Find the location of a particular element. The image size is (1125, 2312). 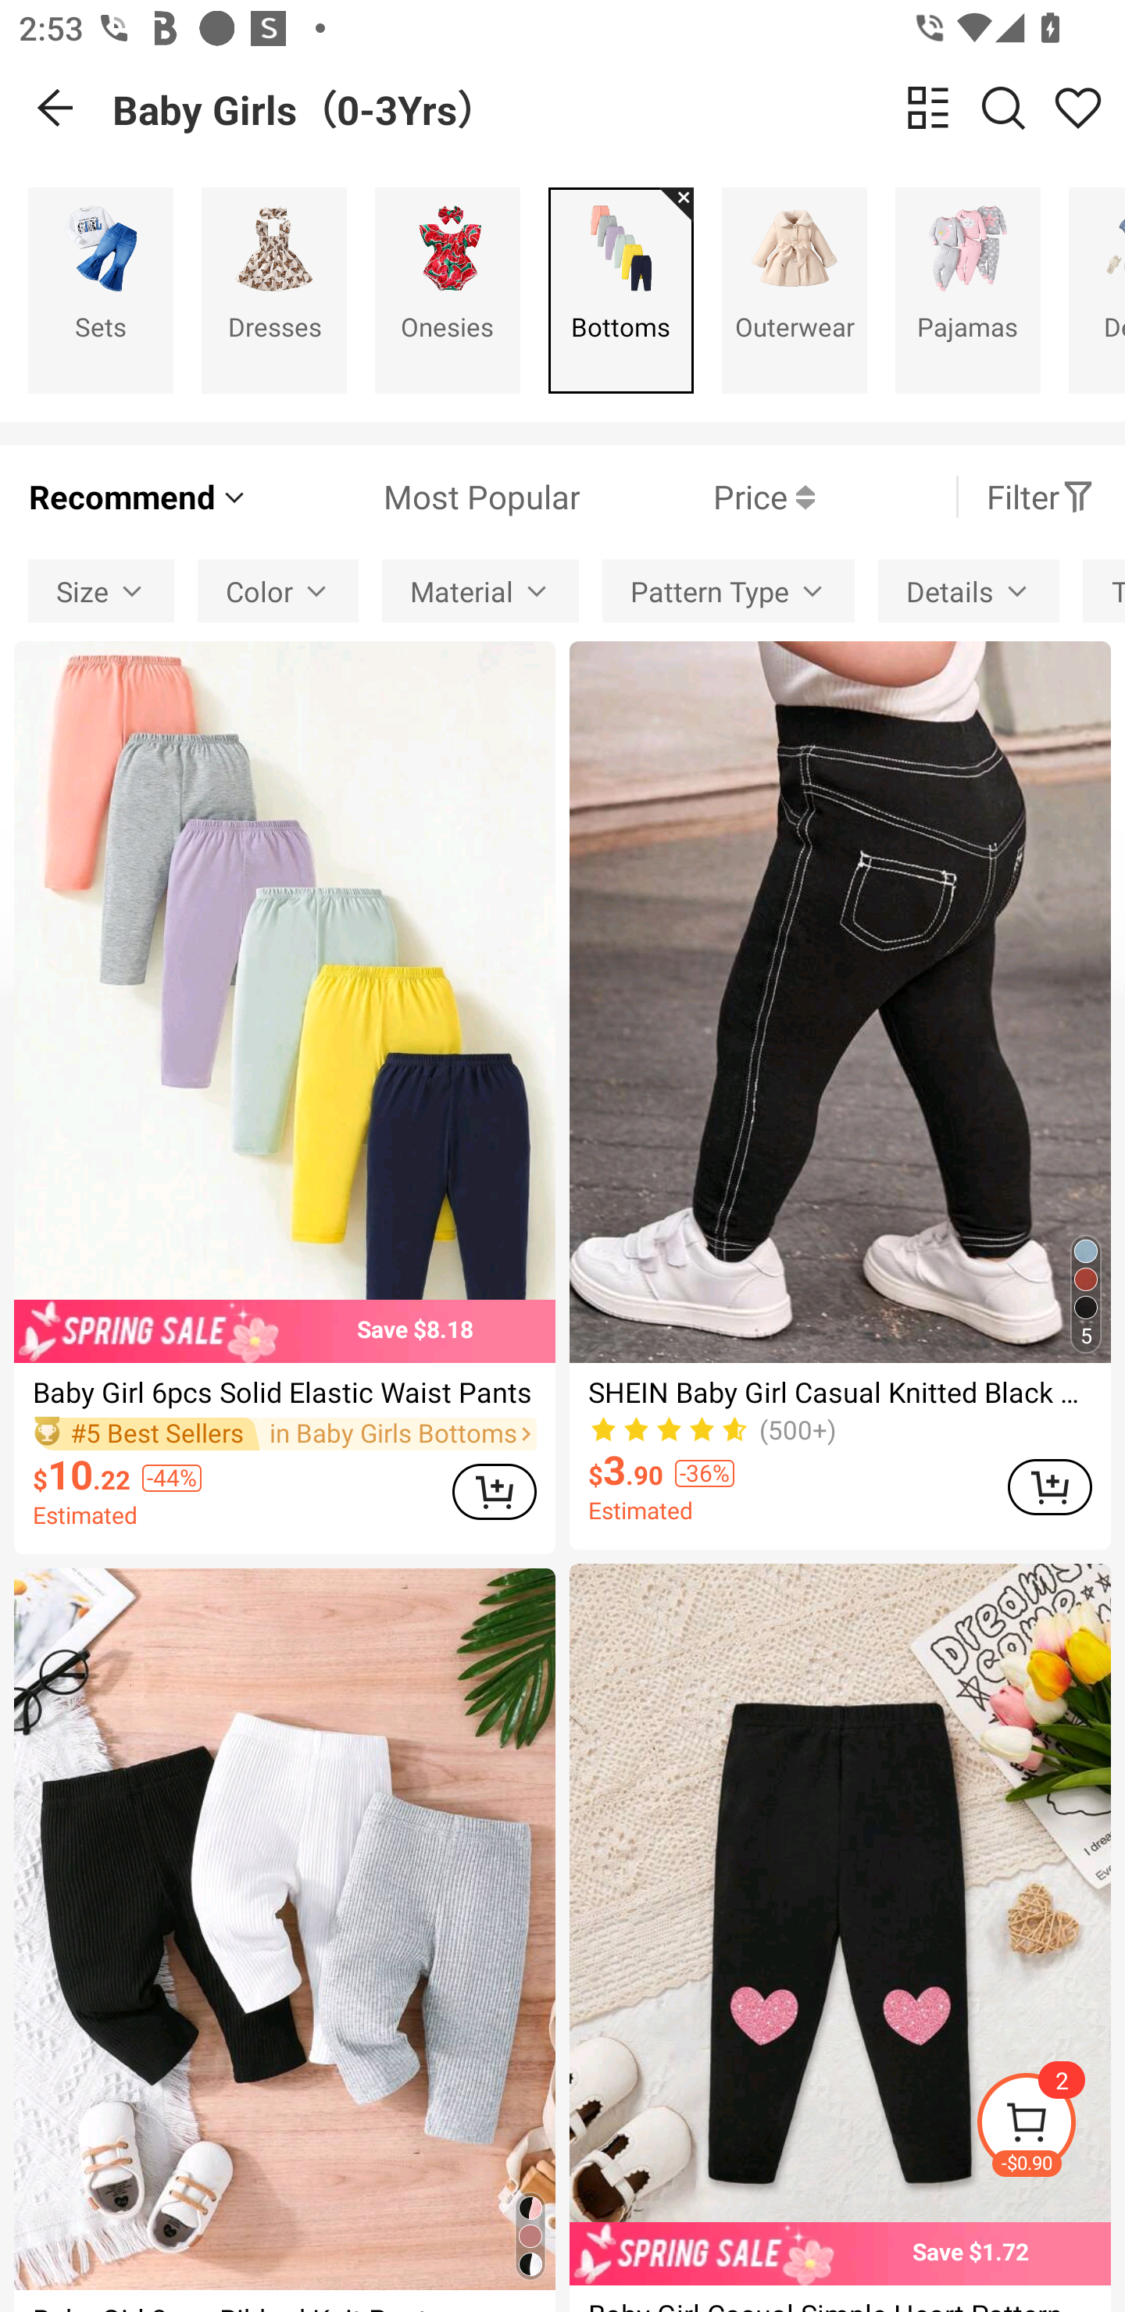

Pajamas is located at coordinates (968, 290).